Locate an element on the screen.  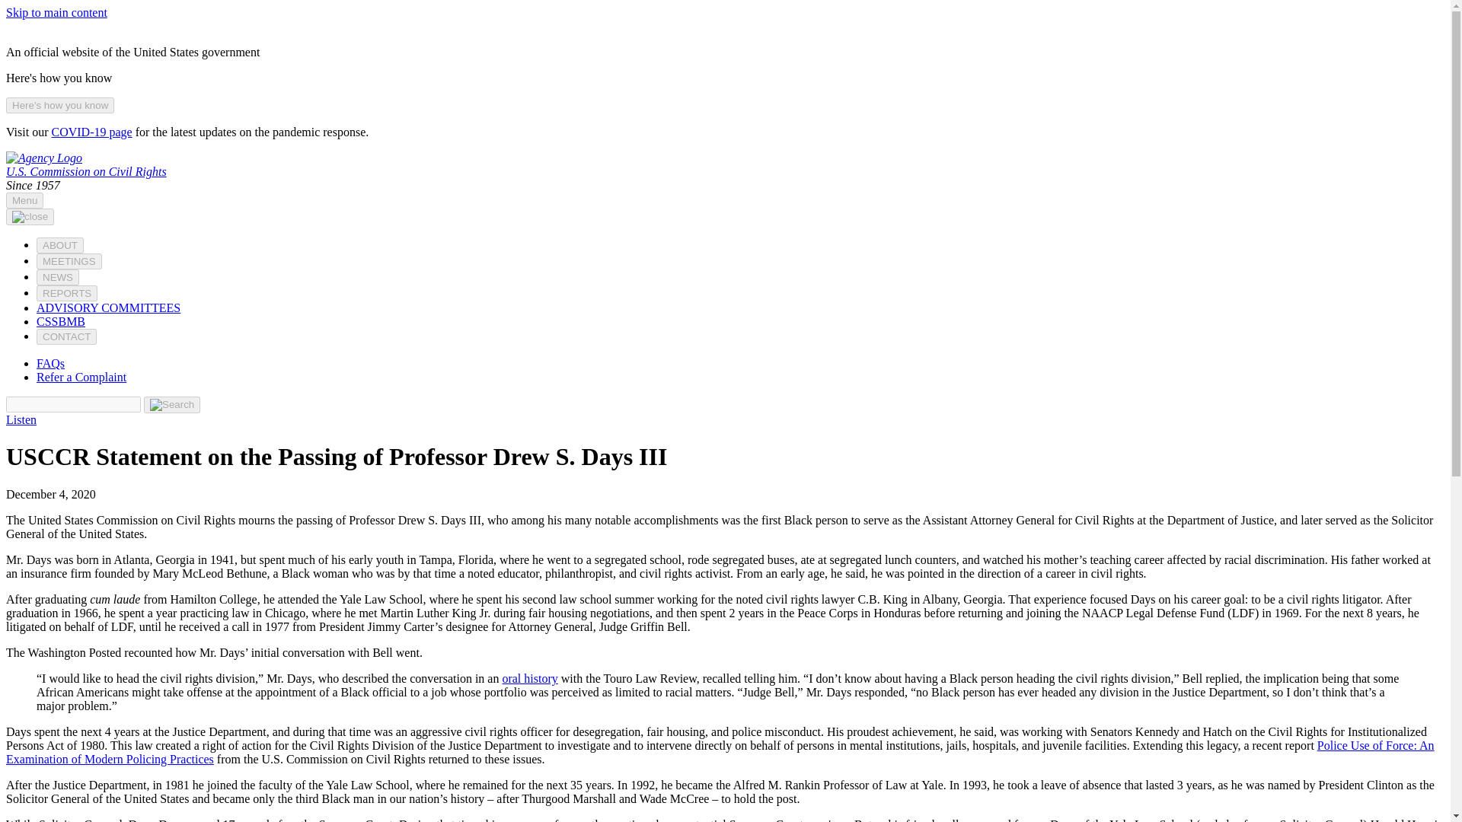
Here's how you know is located at coordinates (59, 105).